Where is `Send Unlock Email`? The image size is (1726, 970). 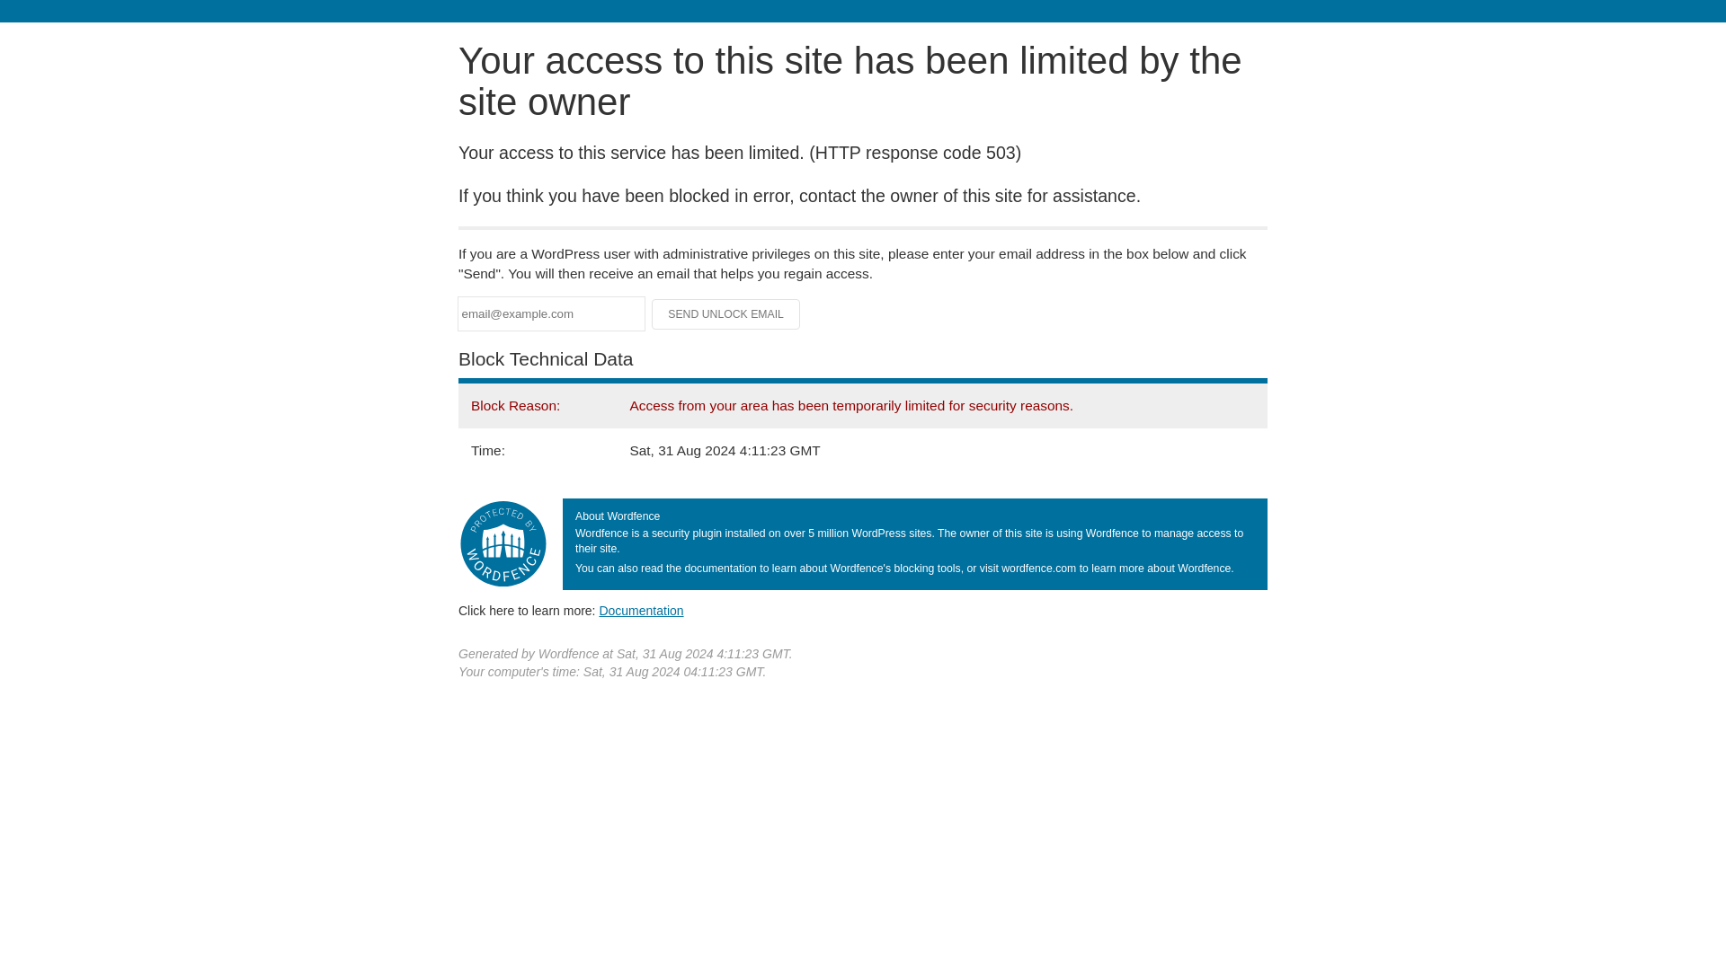
Send Unlock Email is located at coordinates (726, 314).